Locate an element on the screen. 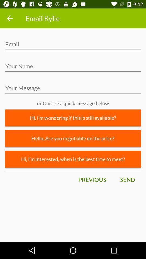  turn off the item above the hi i m item is located at coordinates (73, 138).